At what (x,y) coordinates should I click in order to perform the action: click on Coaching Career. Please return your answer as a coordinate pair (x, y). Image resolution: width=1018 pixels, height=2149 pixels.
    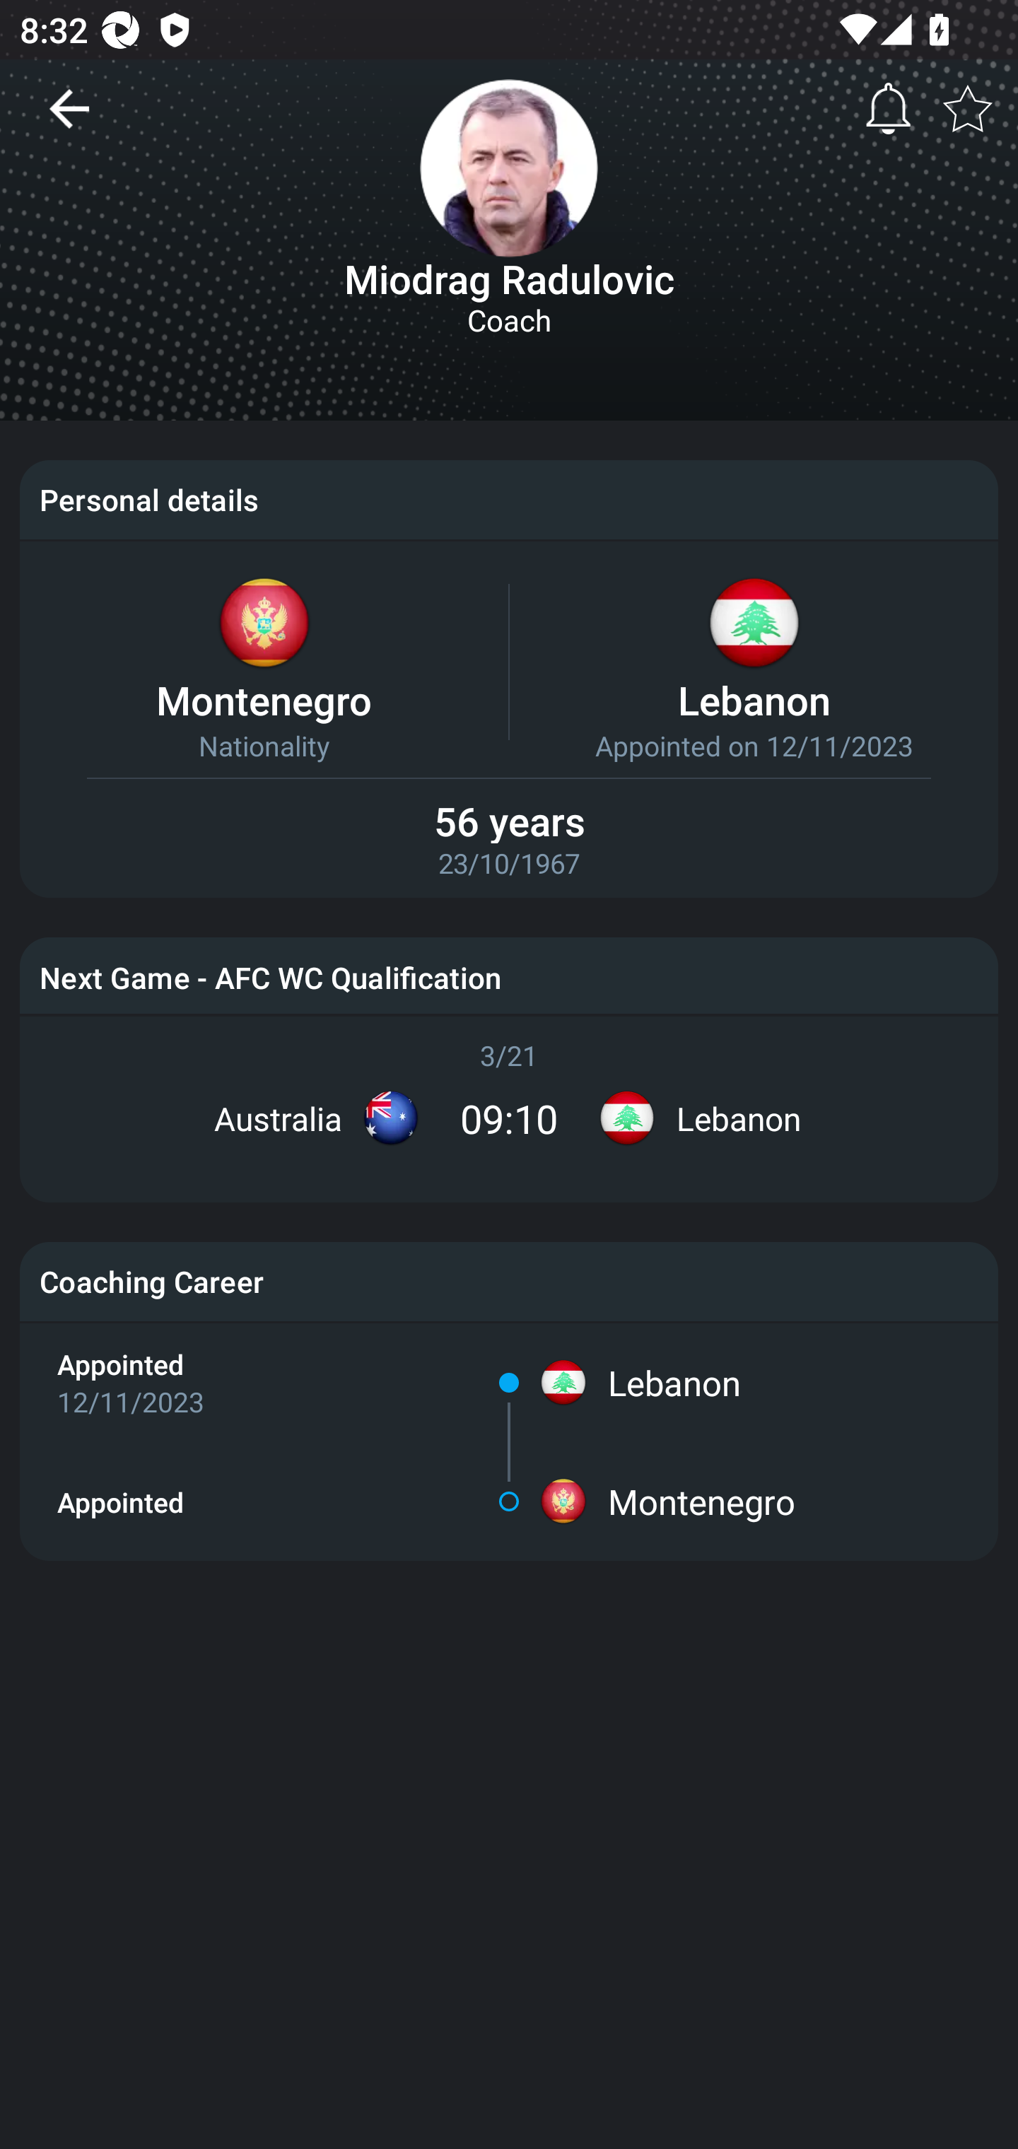
    Looking at the image, I should click on (509, 1282).